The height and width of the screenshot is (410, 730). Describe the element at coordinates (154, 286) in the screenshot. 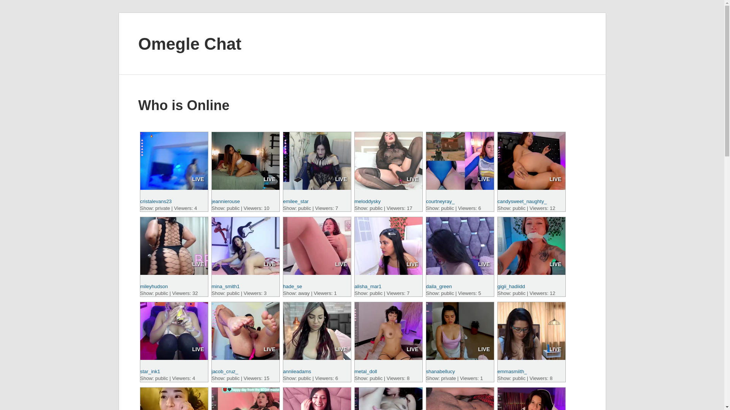

I see `mileyhudson` at that location.